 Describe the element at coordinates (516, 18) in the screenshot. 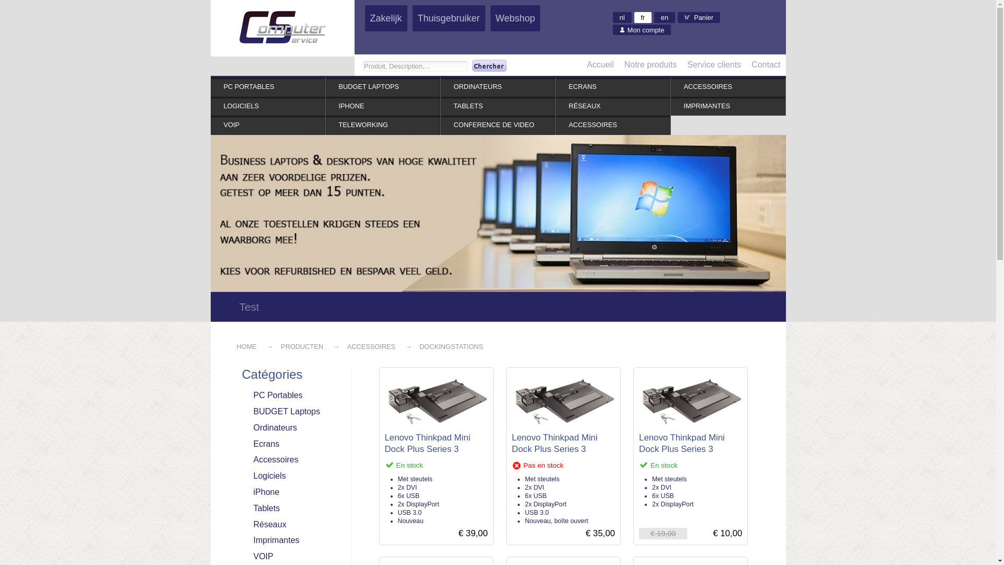

I see `Webshop` at that location.